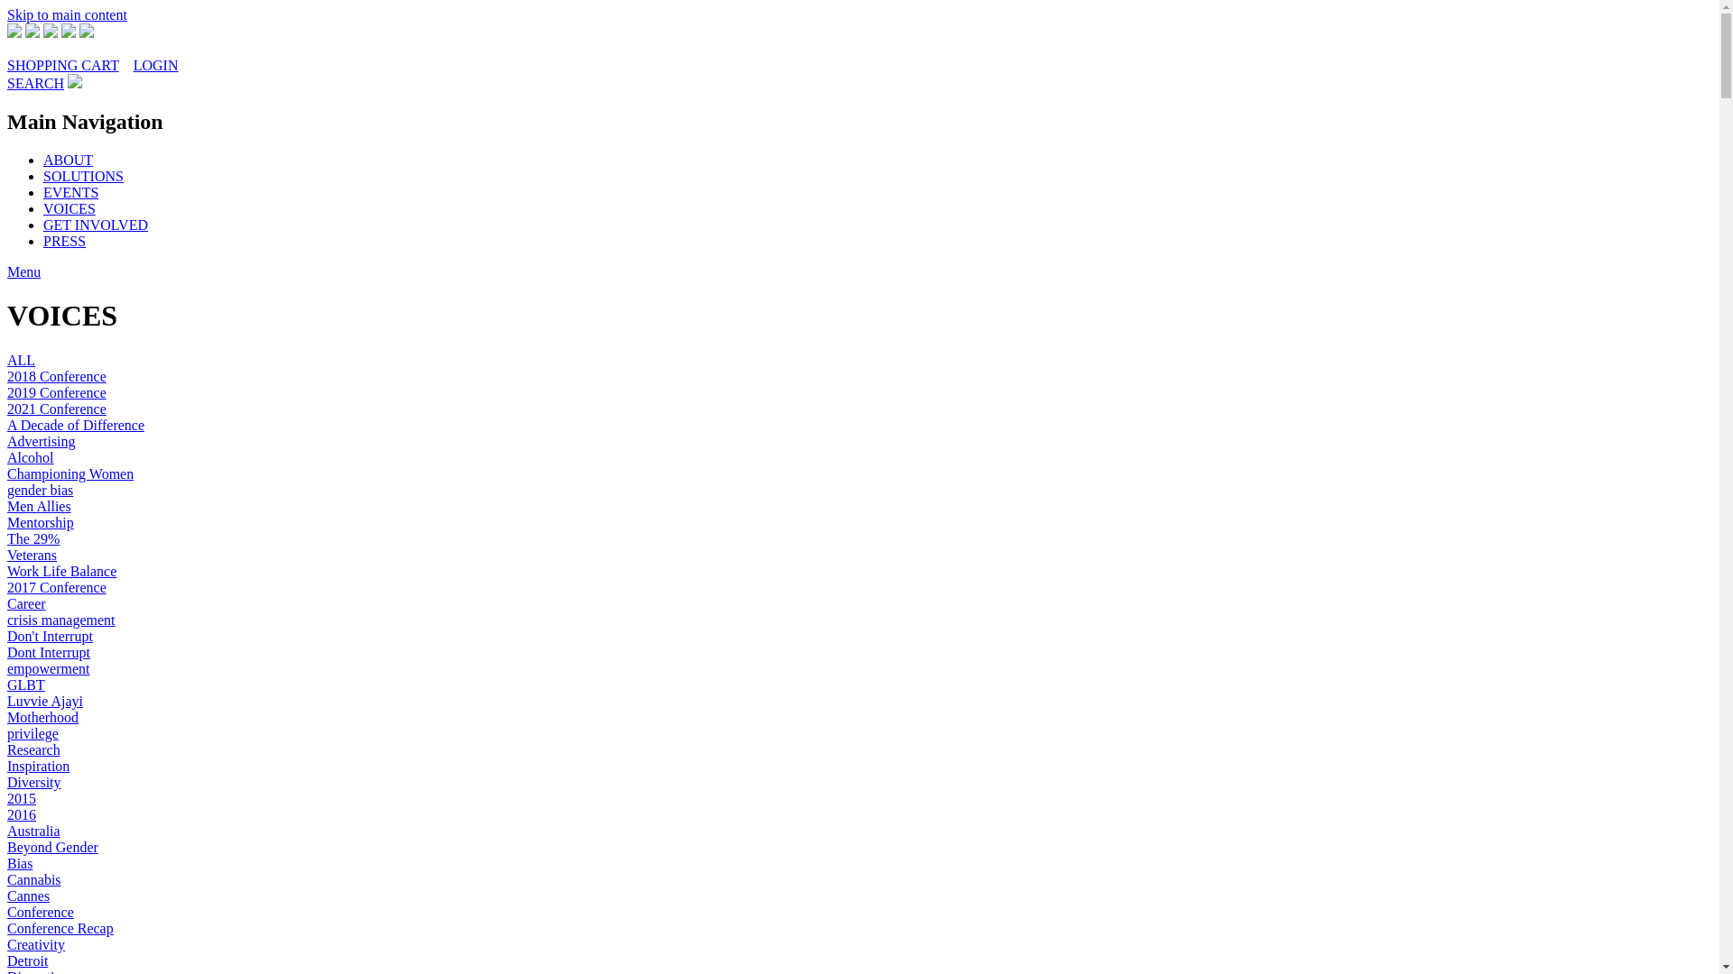  What do you see at coordinates (70, 474) in the screenshot?
I see `Championing Women` at bounding box center [70, 474].